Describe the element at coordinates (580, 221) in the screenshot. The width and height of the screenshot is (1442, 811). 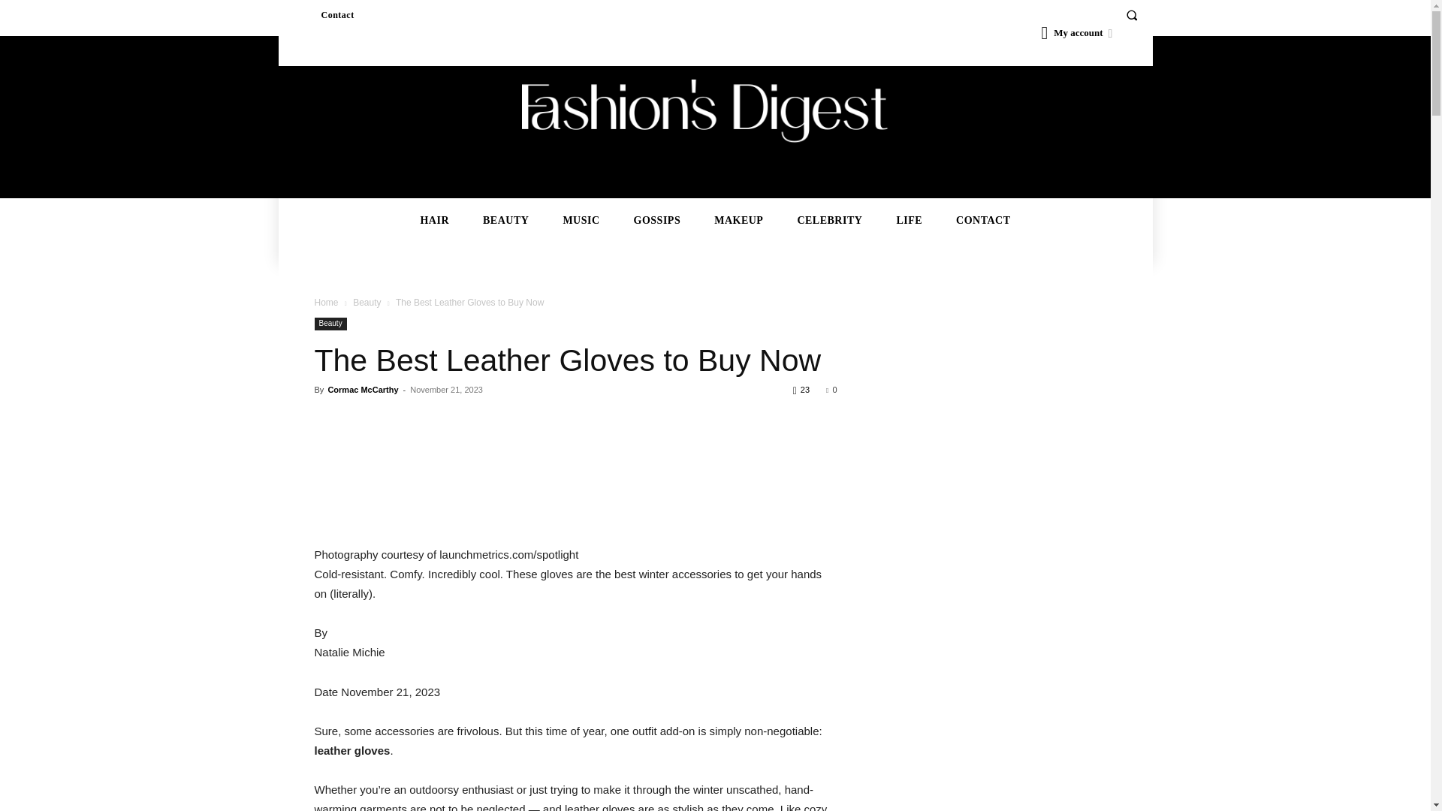
I see `MUSIC` at that location.